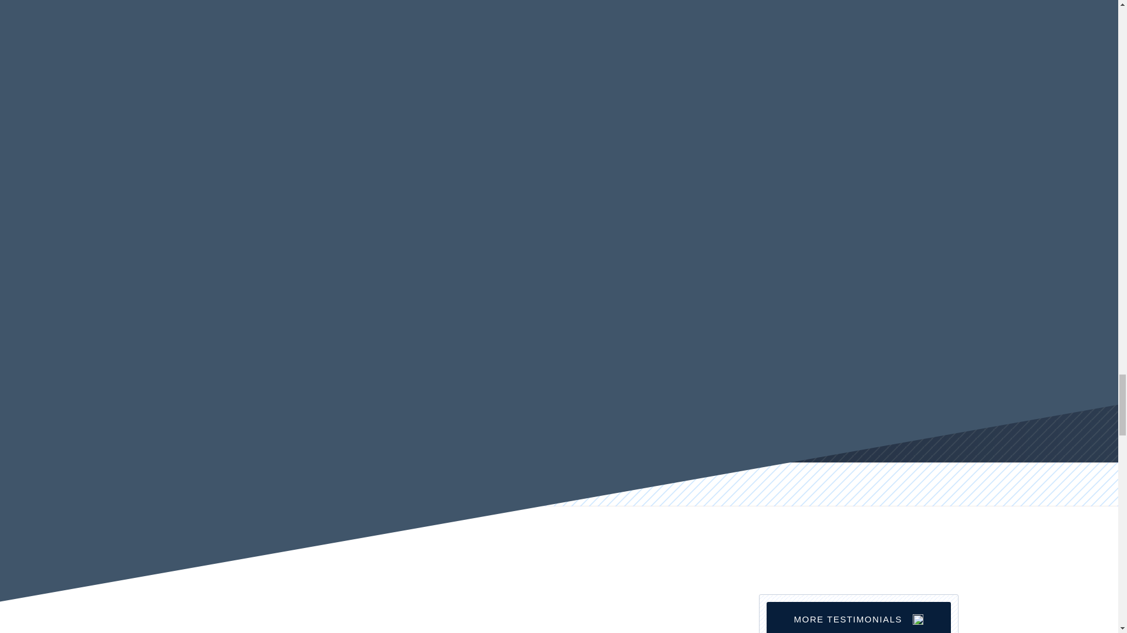 This screenshot has width=1127, height=633. What do you see at coordinates (858, 614) in the screenshot?
I see `MORE TESTIMONIALS` at bounding box center [858, 614].